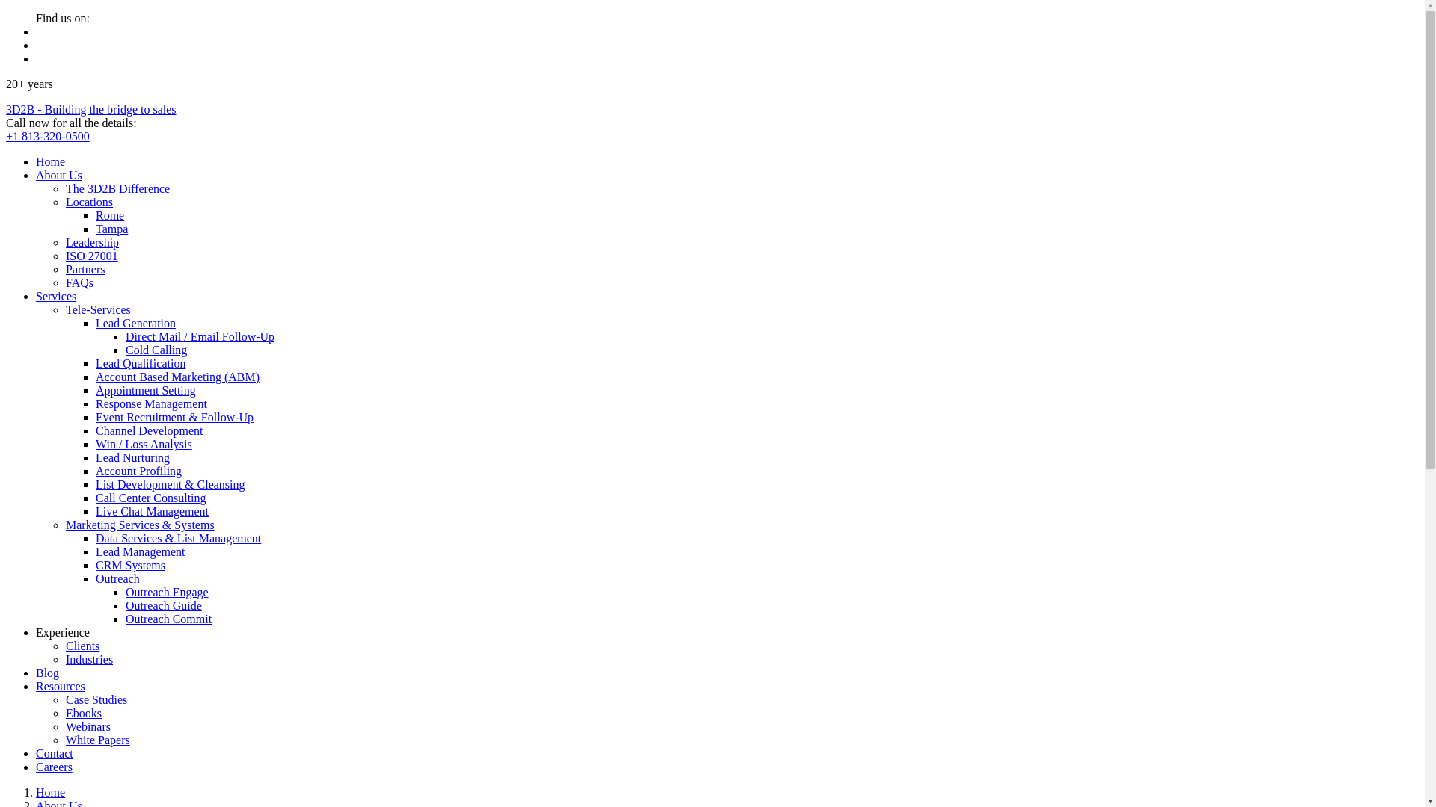 The height and width of the screenshot is (807, 1436). What do you see at coordinates (99, 309) in the screenshot?
I see `Tele-Services` at bounding box center [99, 309].